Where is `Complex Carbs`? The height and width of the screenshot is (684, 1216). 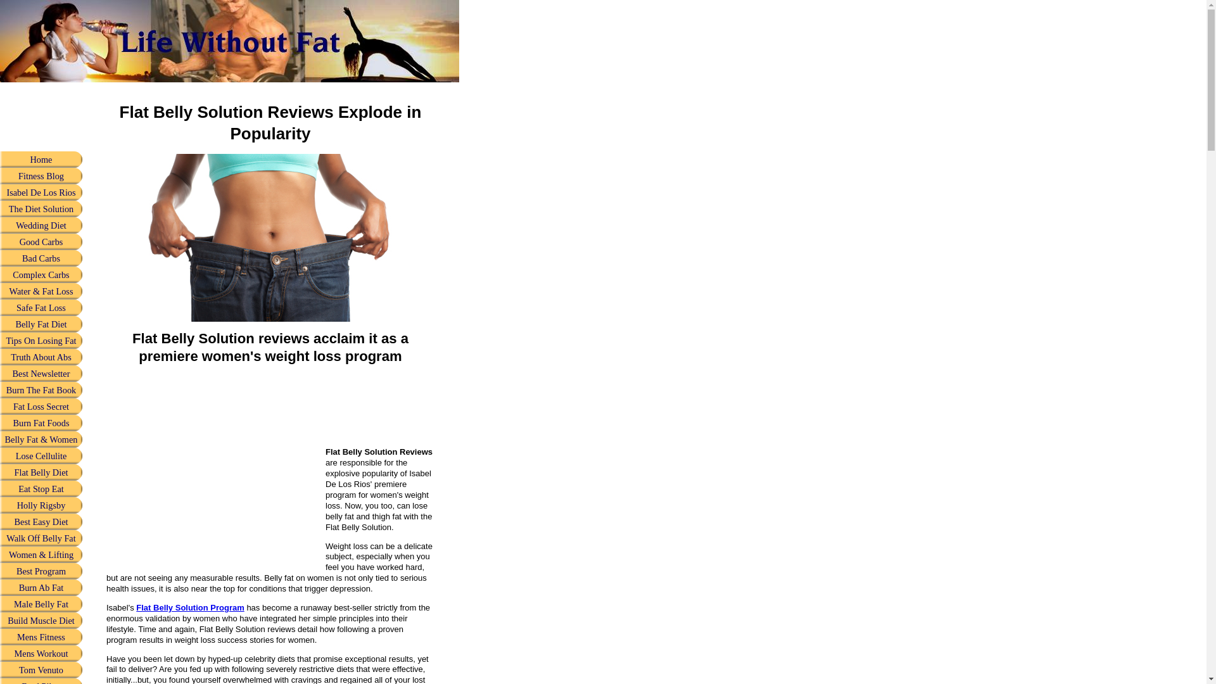
Complex Carbs is located at coordinates (41, 275).